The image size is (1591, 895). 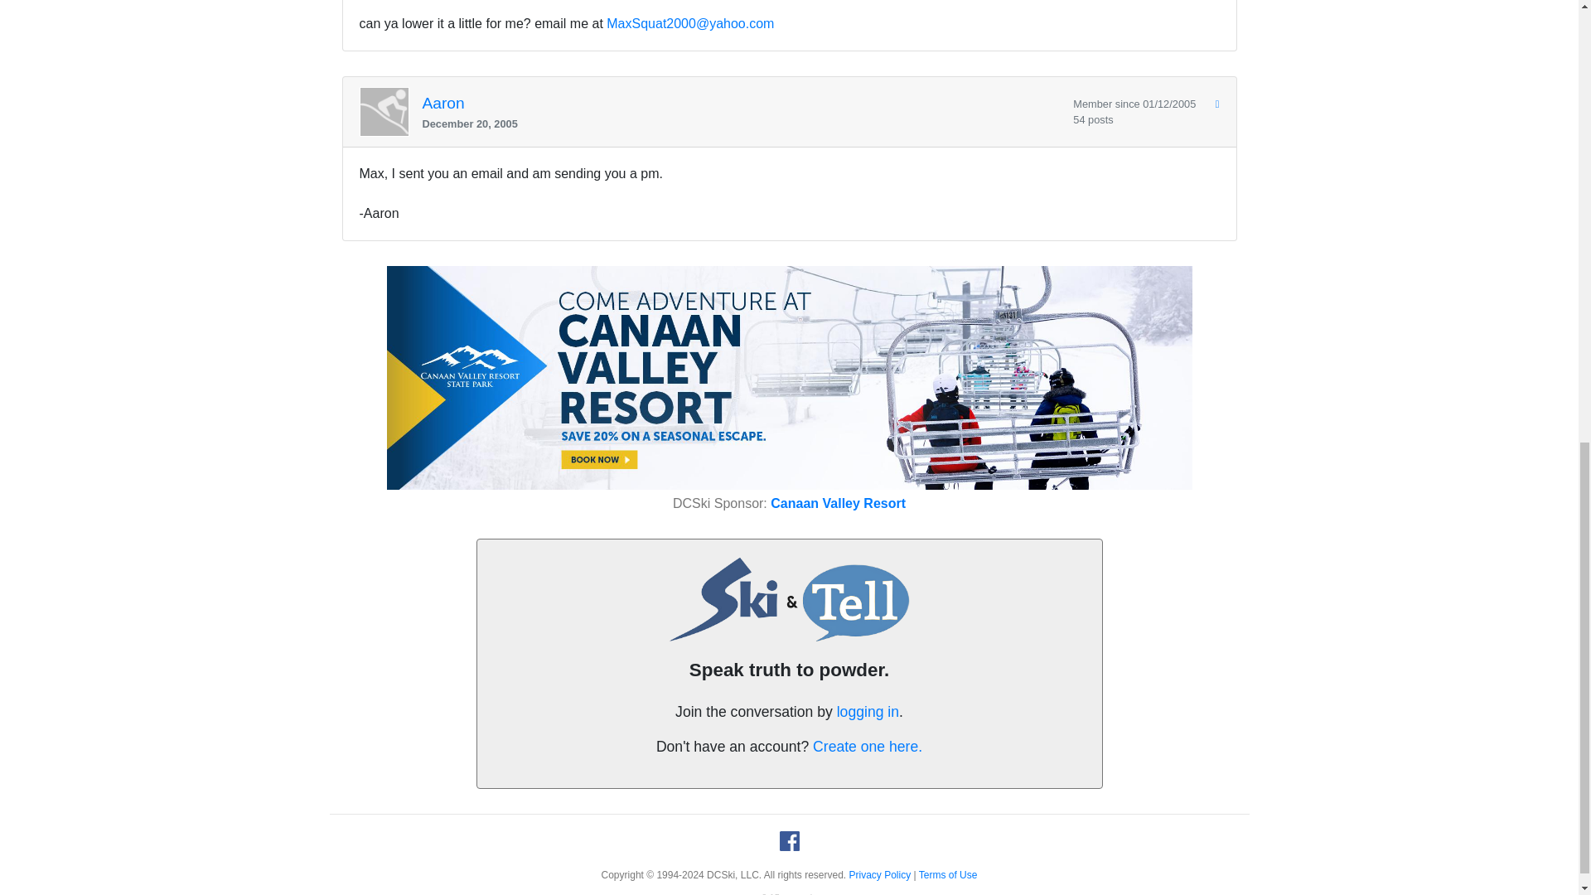 What do you see at coordinates (867, 711) in the screenshot?
I see `logging in` at bounding box center [867, 711].